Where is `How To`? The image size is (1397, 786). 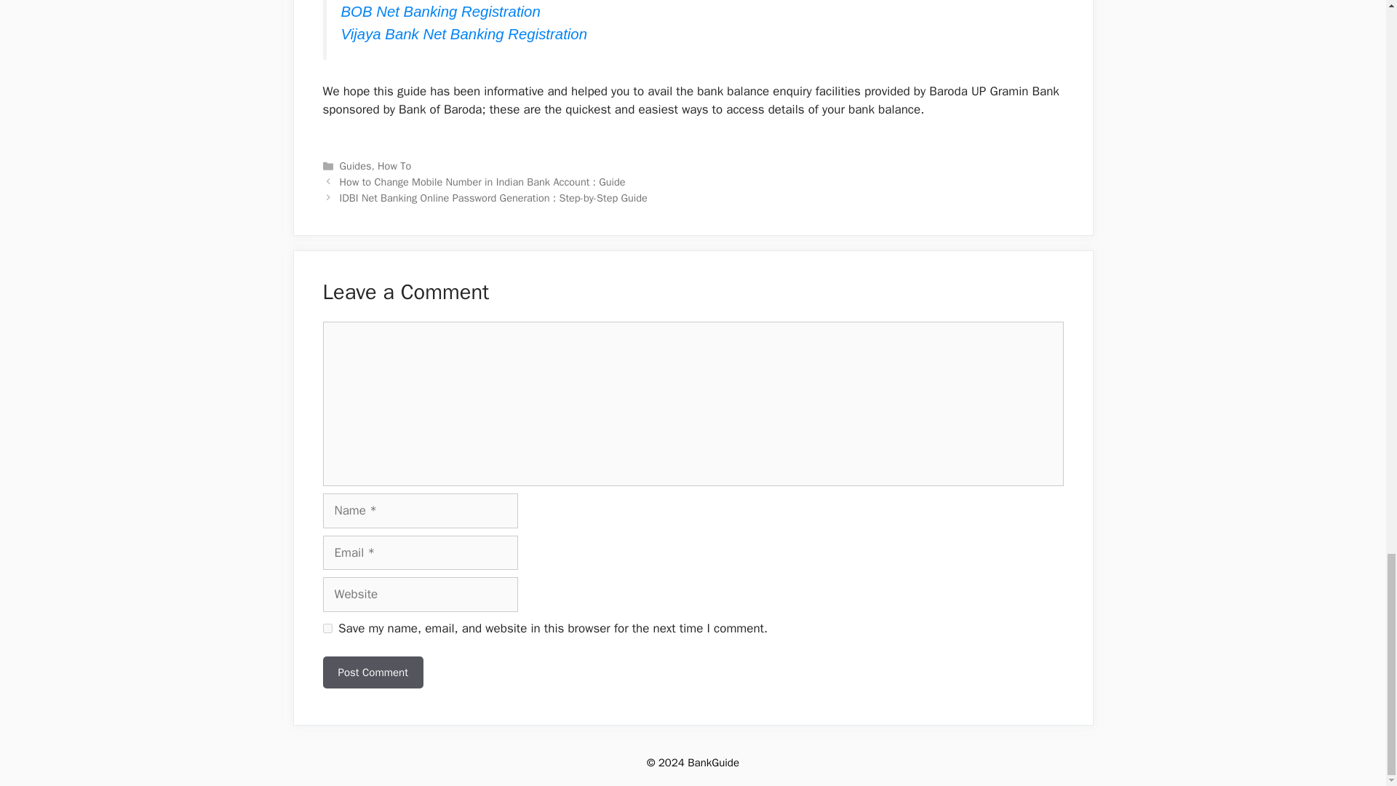
How To is located at coordinates (394, 166).